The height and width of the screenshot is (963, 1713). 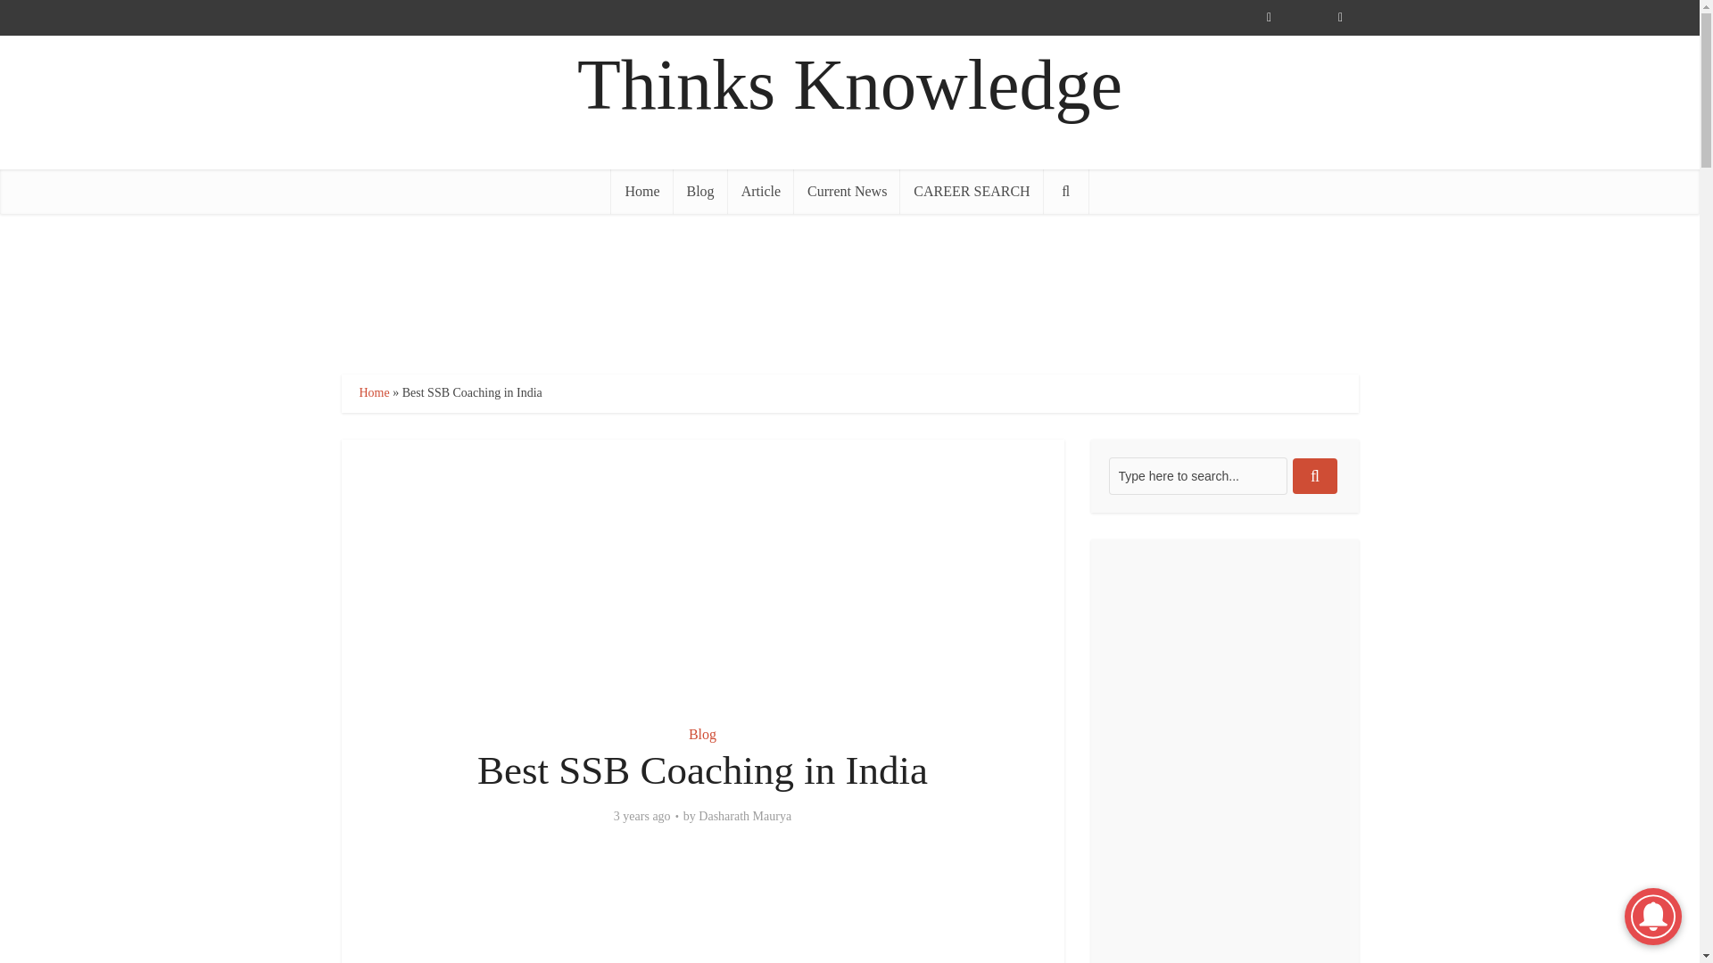 What do you see at coordinates (1197, 476) in the screenshot?
I see `Type here to search...` at bounding box center [1197, 476].